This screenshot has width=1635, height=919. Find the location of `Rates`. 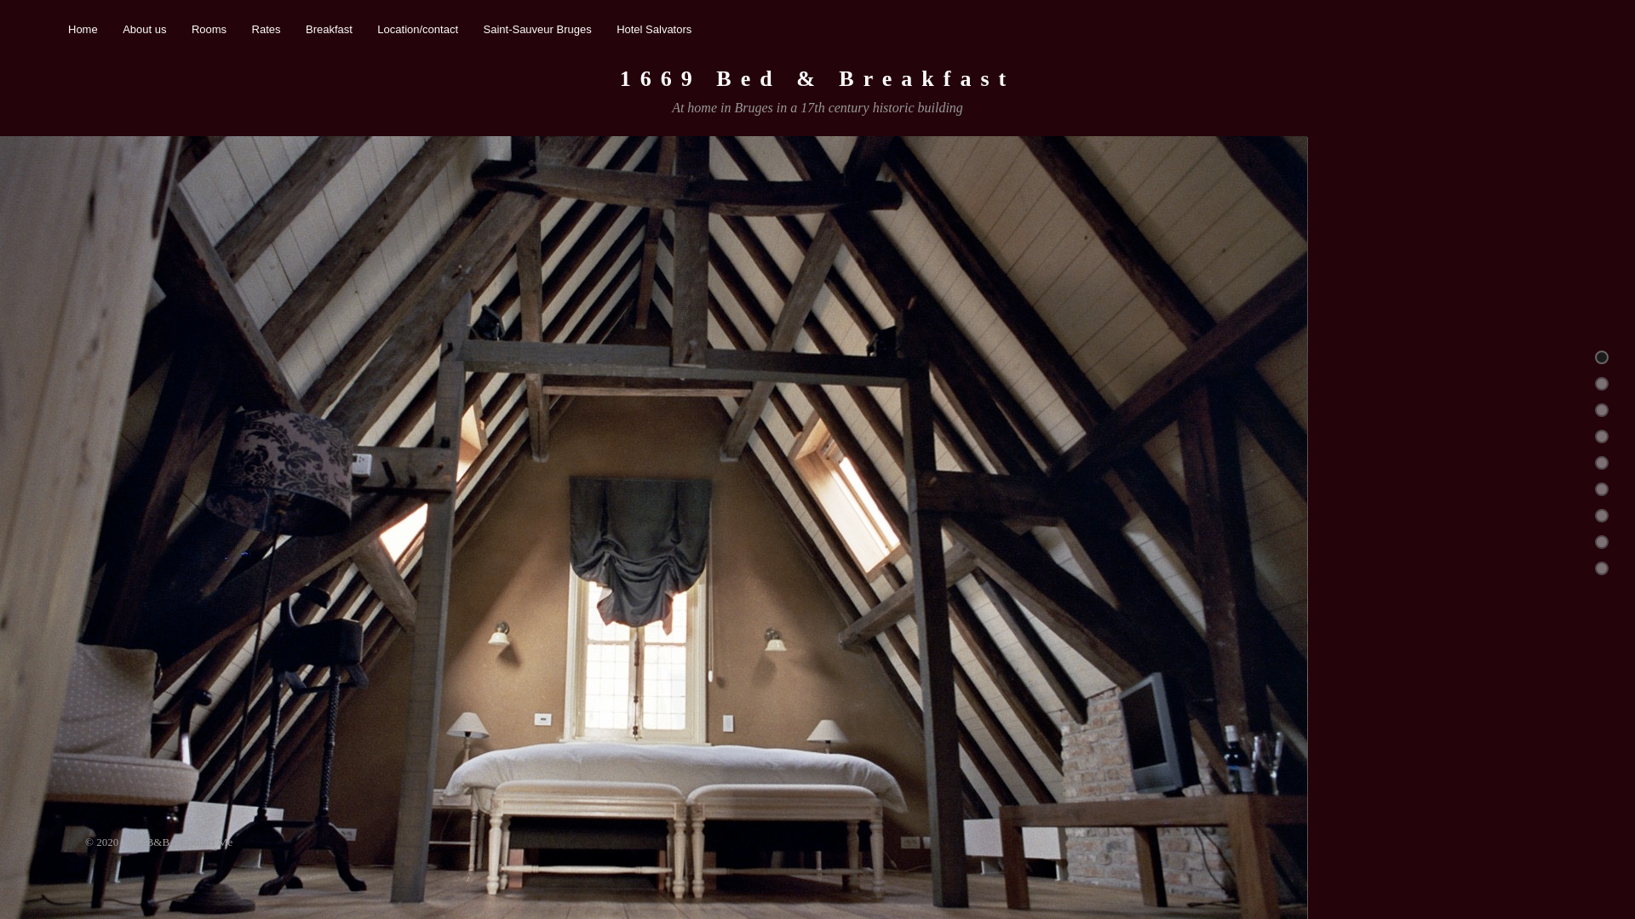

Rates is located at coordinates (267, 29).